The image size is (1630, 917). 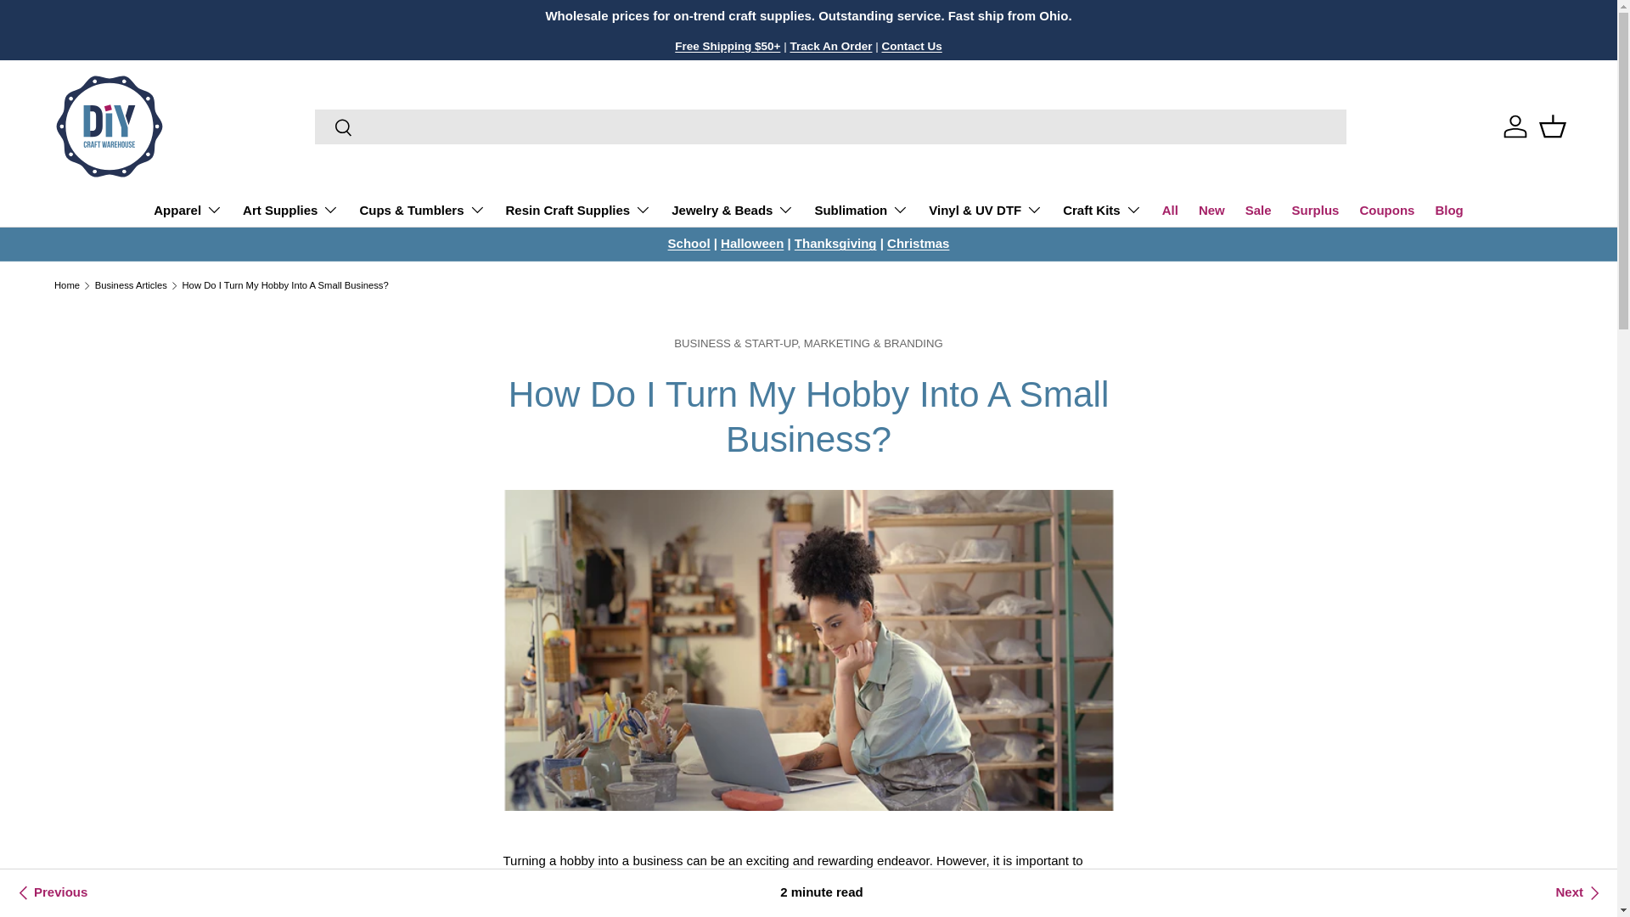 I want to click on Search, so click(x=334, y=128).